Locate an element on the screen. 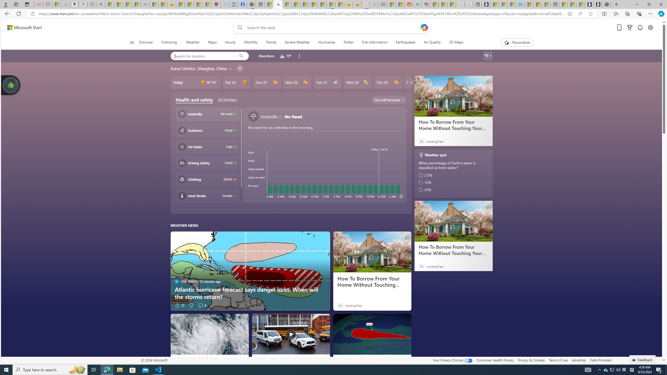 This screenshot has height=375, width=667. Thu 29 is located at coordinates (388, 82).